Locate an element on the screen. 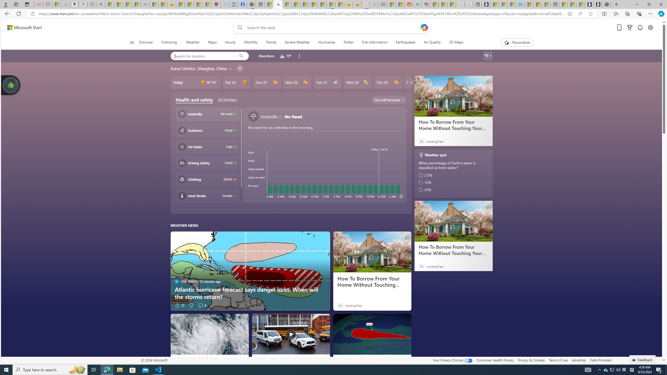 This screenshot has height=375, width=667. Thu 29 is located at coordinates (388, 82).